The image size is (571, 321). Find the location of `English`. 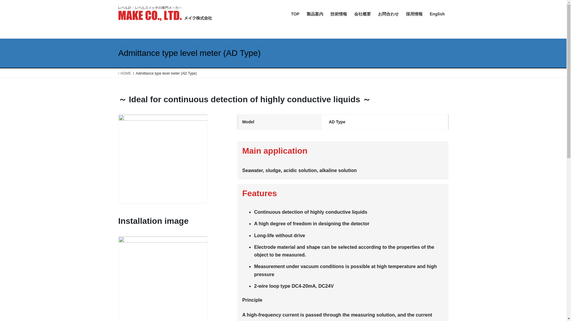

English is located at coordinates (437, 14).